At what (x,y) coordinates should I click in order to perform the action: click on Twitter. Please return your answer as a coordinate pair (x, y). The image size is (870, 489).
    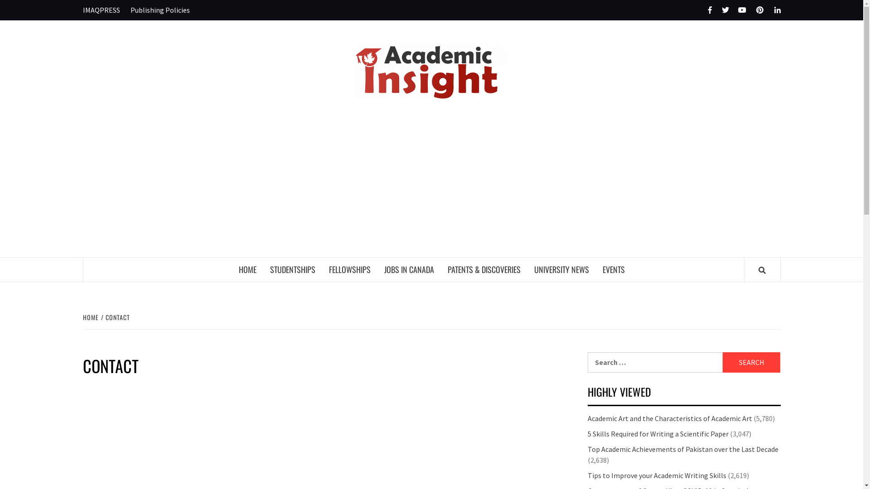
    Looking at the image, I should click on (721, 10).